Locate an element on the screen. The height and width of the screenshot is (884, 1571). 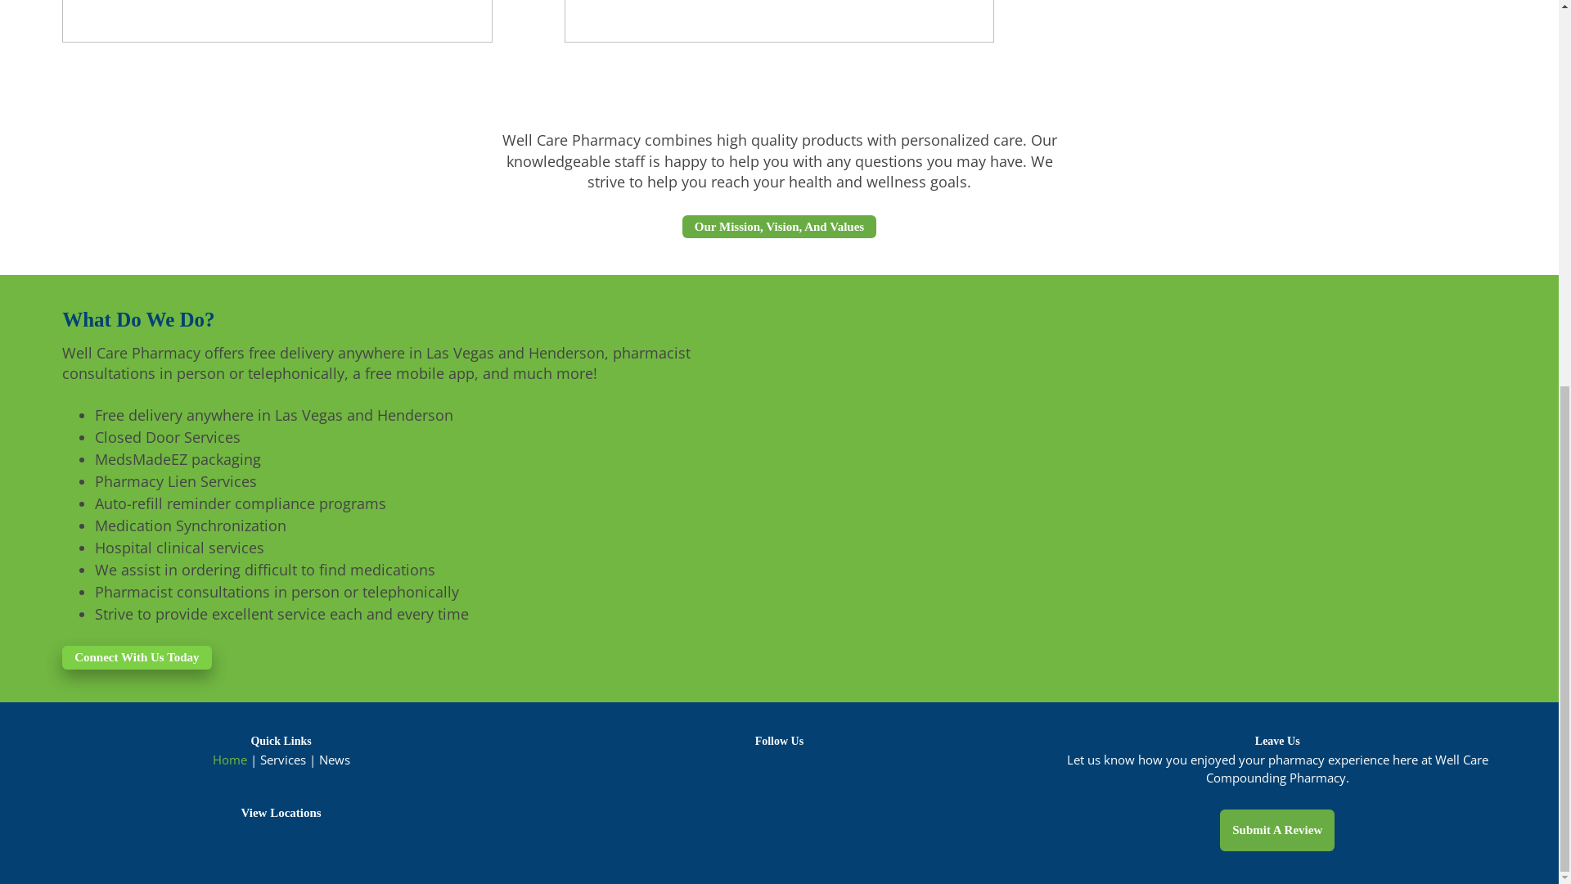
medsmadeez-video-img2 is located at coordinates (779, 21).